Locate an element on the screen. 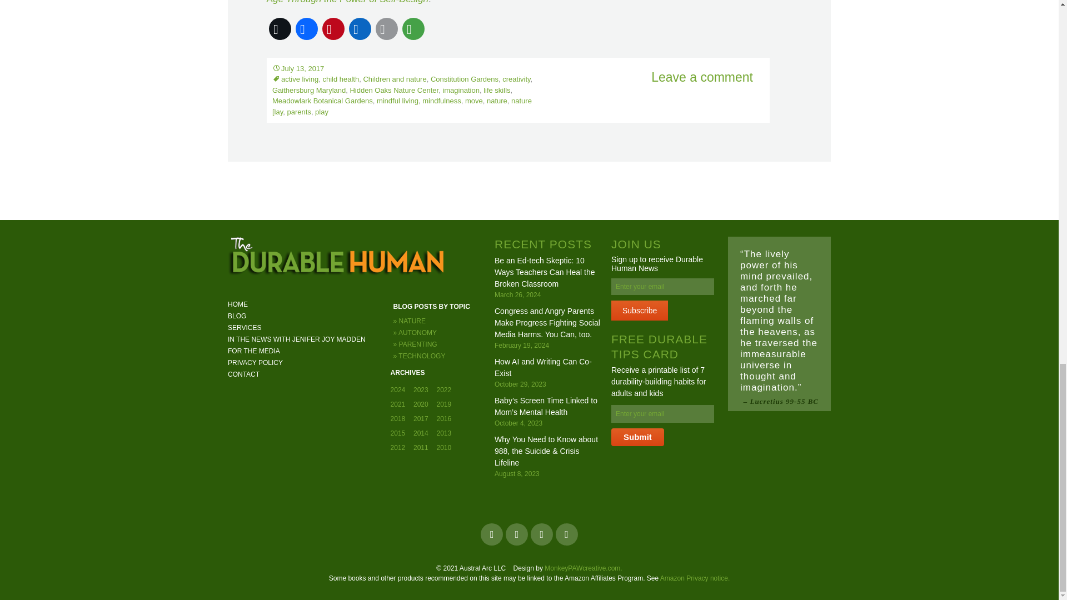 The width and height of the screenshot is (1067, 600). Subscribe is located at coordinates (639, 310).